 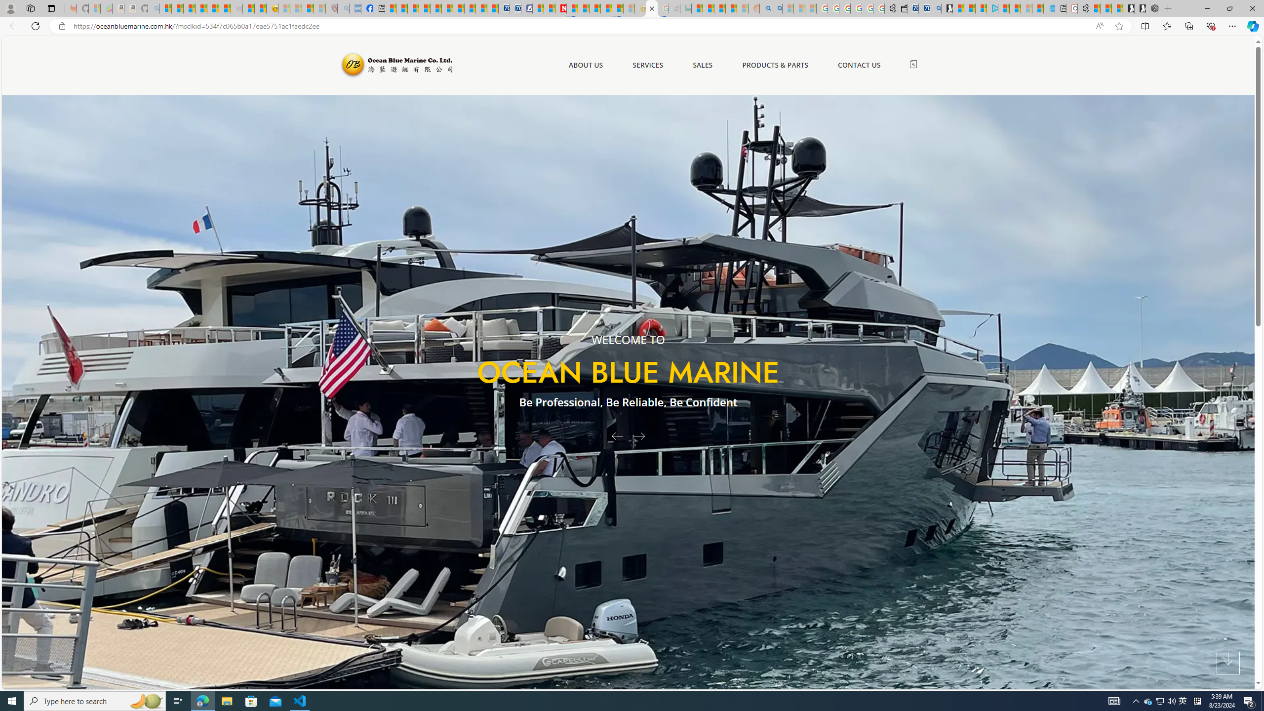 What do you see at coordinates (395, 65) in the screenshot?
I see `Ocean Blue Marine` at bounding box center [395, 65].